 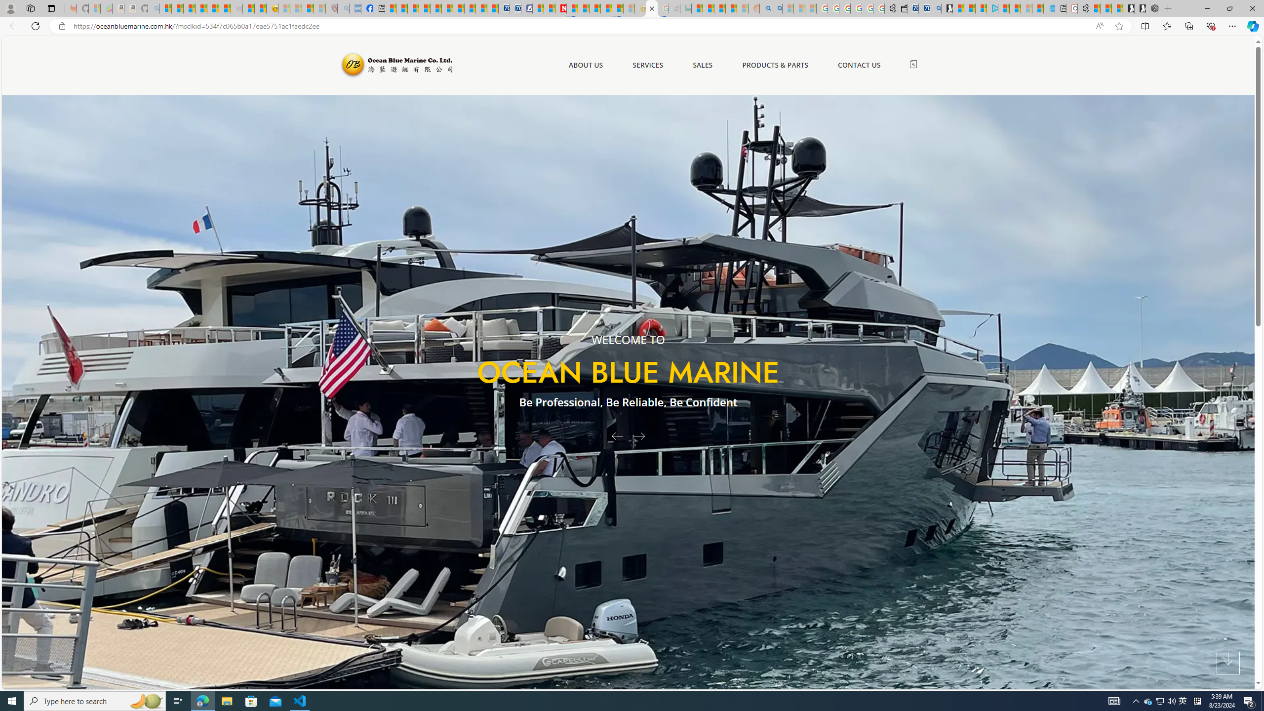 What do you see at coordinates (395, 65) in the screenshot?
I see `Ocean Blue Marine` at bounding box center [395, 65].